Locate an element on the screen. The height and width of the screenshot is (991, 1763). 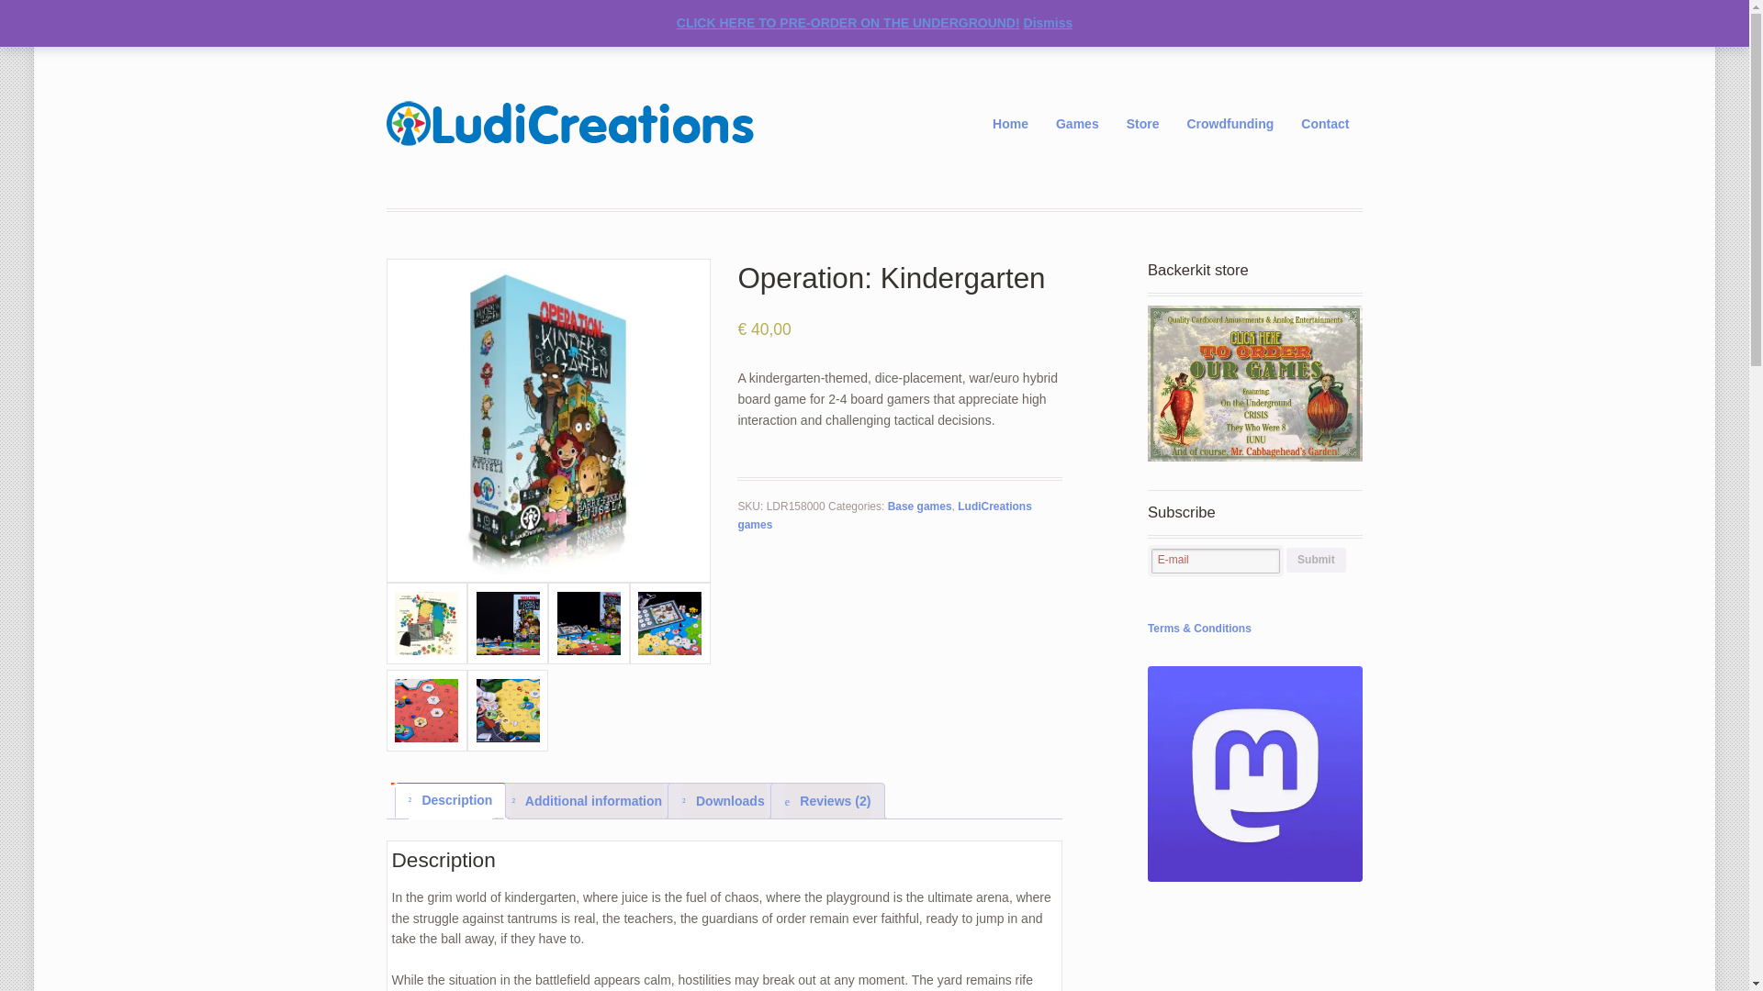
Operation: Kindergarten detail is located at coordinates (426, 710).